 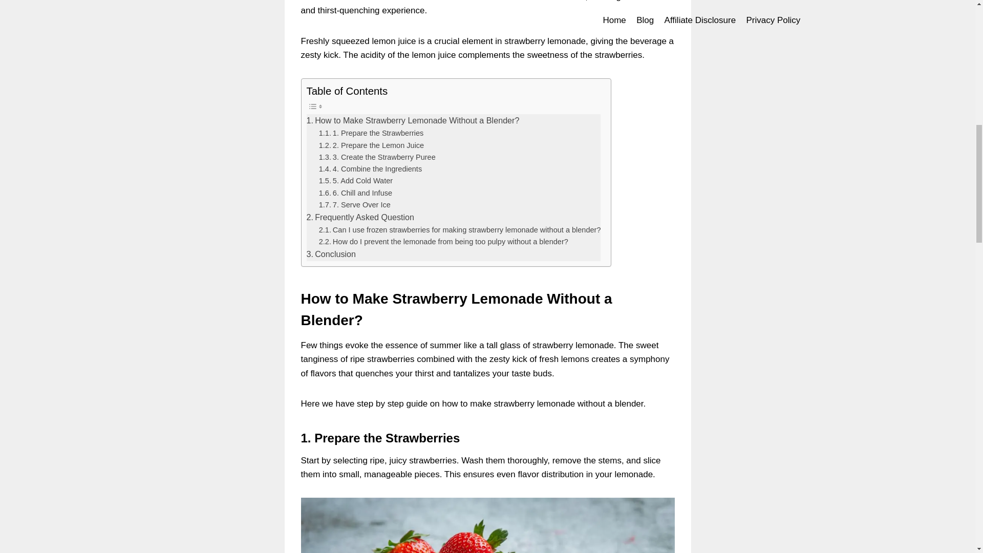 I want to click on Frequently Asked Question, so click(x=359, y=217).